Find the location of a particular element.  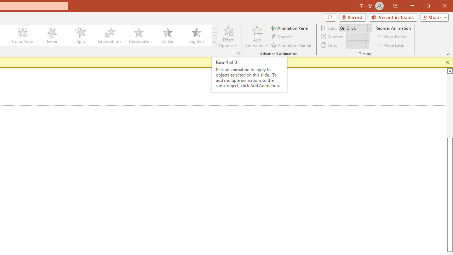

Move Earlier is located at coordinates (392, 37).